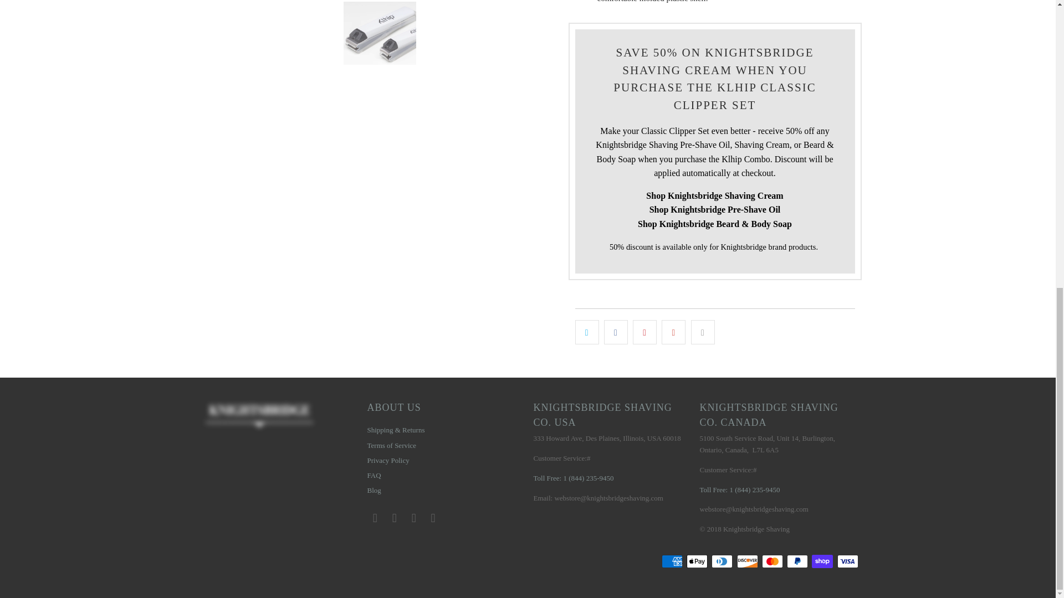  Describe the element at coordinates (375, 518) in the screenshot. I see `KnightsbridgeShaving on Facebook` at that location.